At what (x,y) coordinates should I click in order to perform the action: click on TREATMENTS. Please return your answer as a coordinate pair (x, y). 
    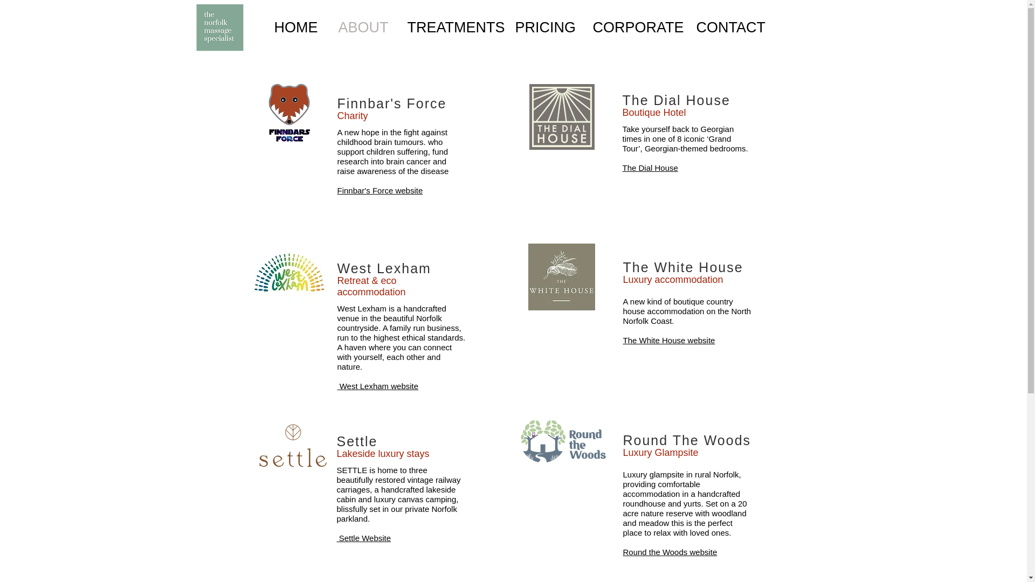
    Looking at the image, I should click on (453, 27).